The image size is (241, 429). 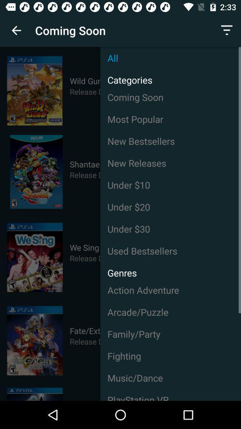 I want to click on press item above action adventure icon, so click(x=118, y=270).